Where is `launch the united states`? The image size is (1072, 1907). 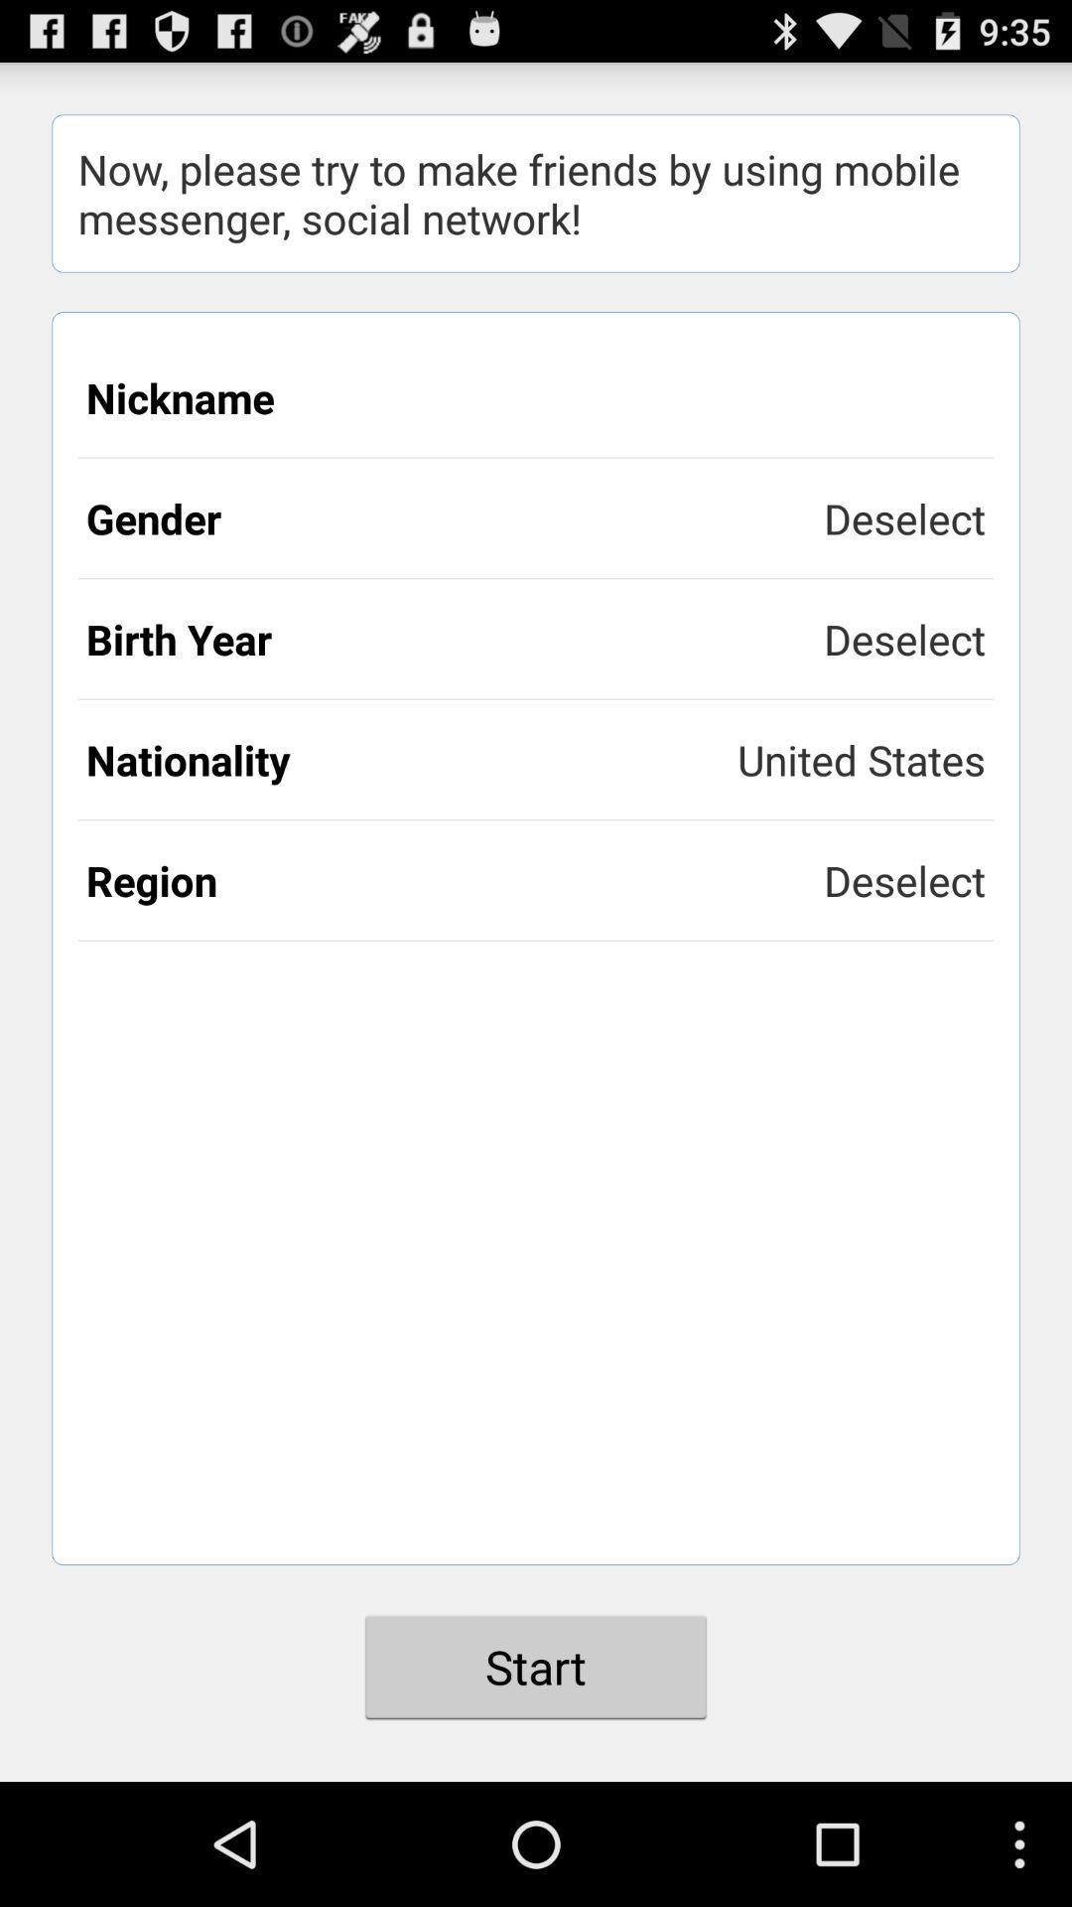 launch the united states is located at coordinates (862, 759).